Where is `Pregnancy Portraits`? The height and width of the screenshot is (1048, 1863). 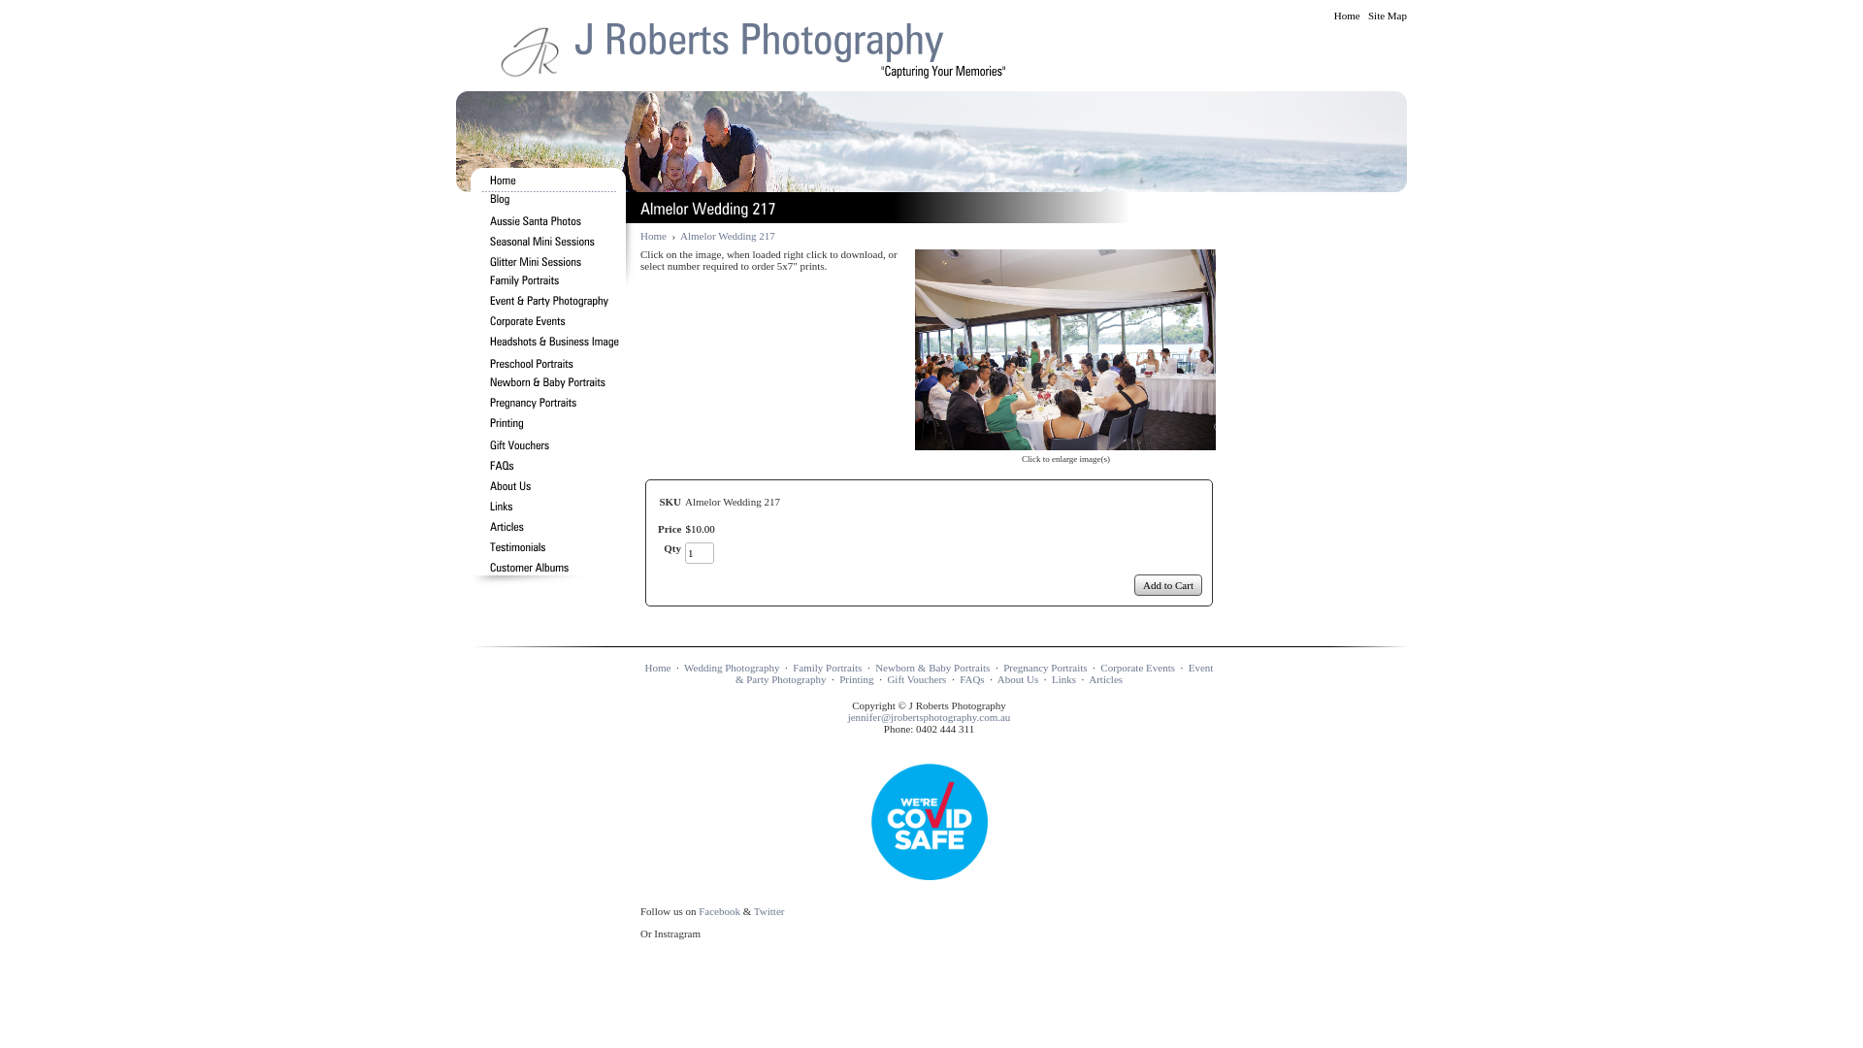 Pregnancy Portraits is located at coordinates (1045, 668).